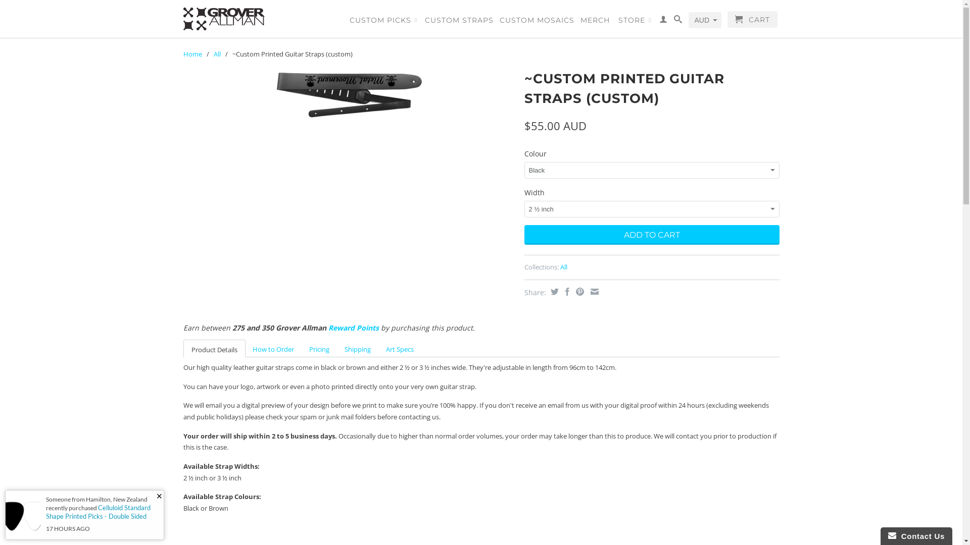 Image resolution: width=970 pixels, height=545 pixels. I want to click on Reward Points, so click(354, 328).